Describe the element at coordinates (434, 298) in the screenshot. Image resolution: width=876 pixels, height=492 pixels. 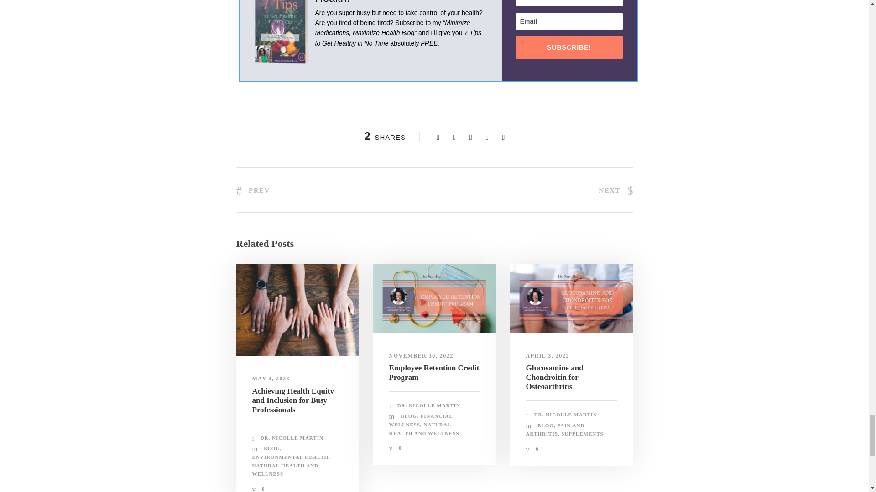
I see `Employee Retention Credit Program` at that location.